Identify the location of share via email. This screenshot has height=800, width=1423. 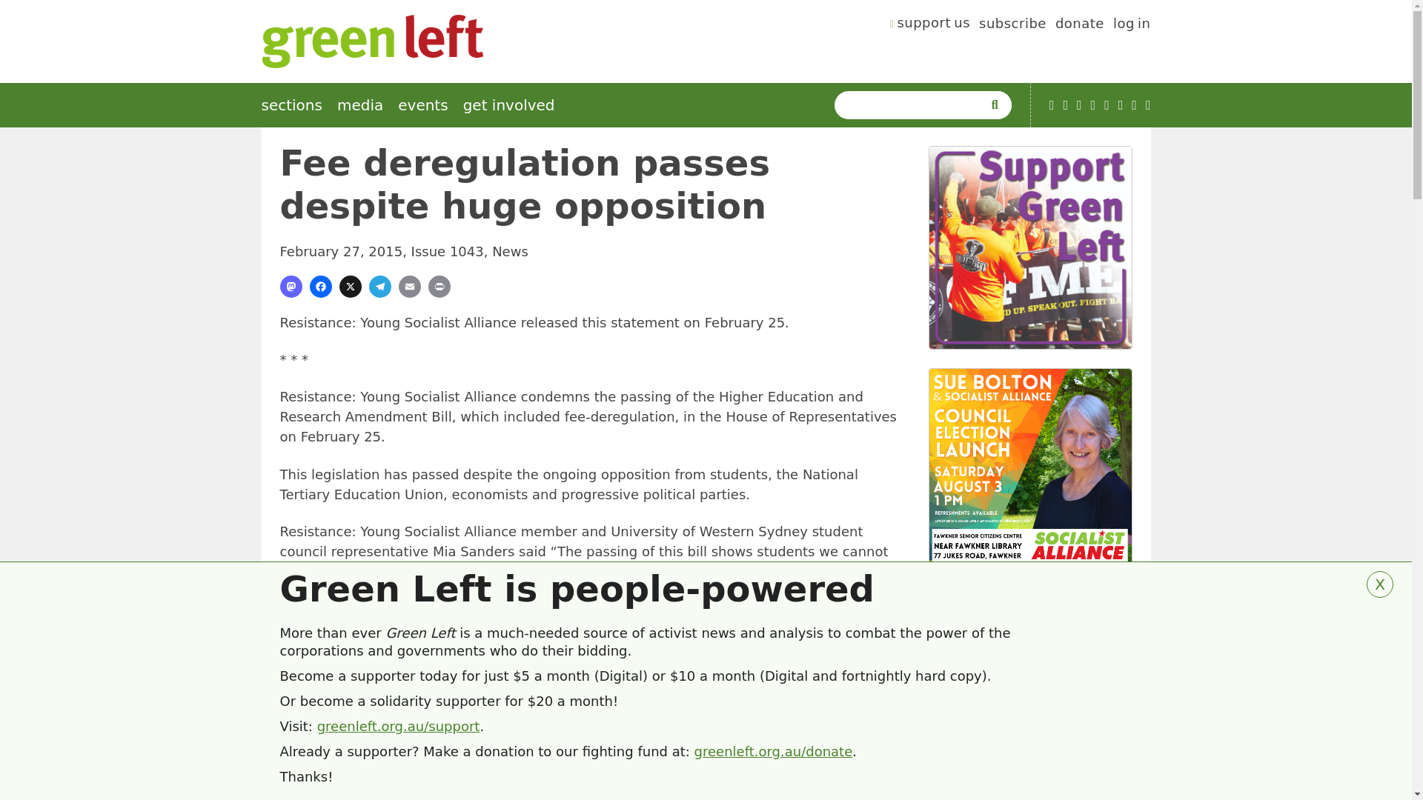
(409, 286).